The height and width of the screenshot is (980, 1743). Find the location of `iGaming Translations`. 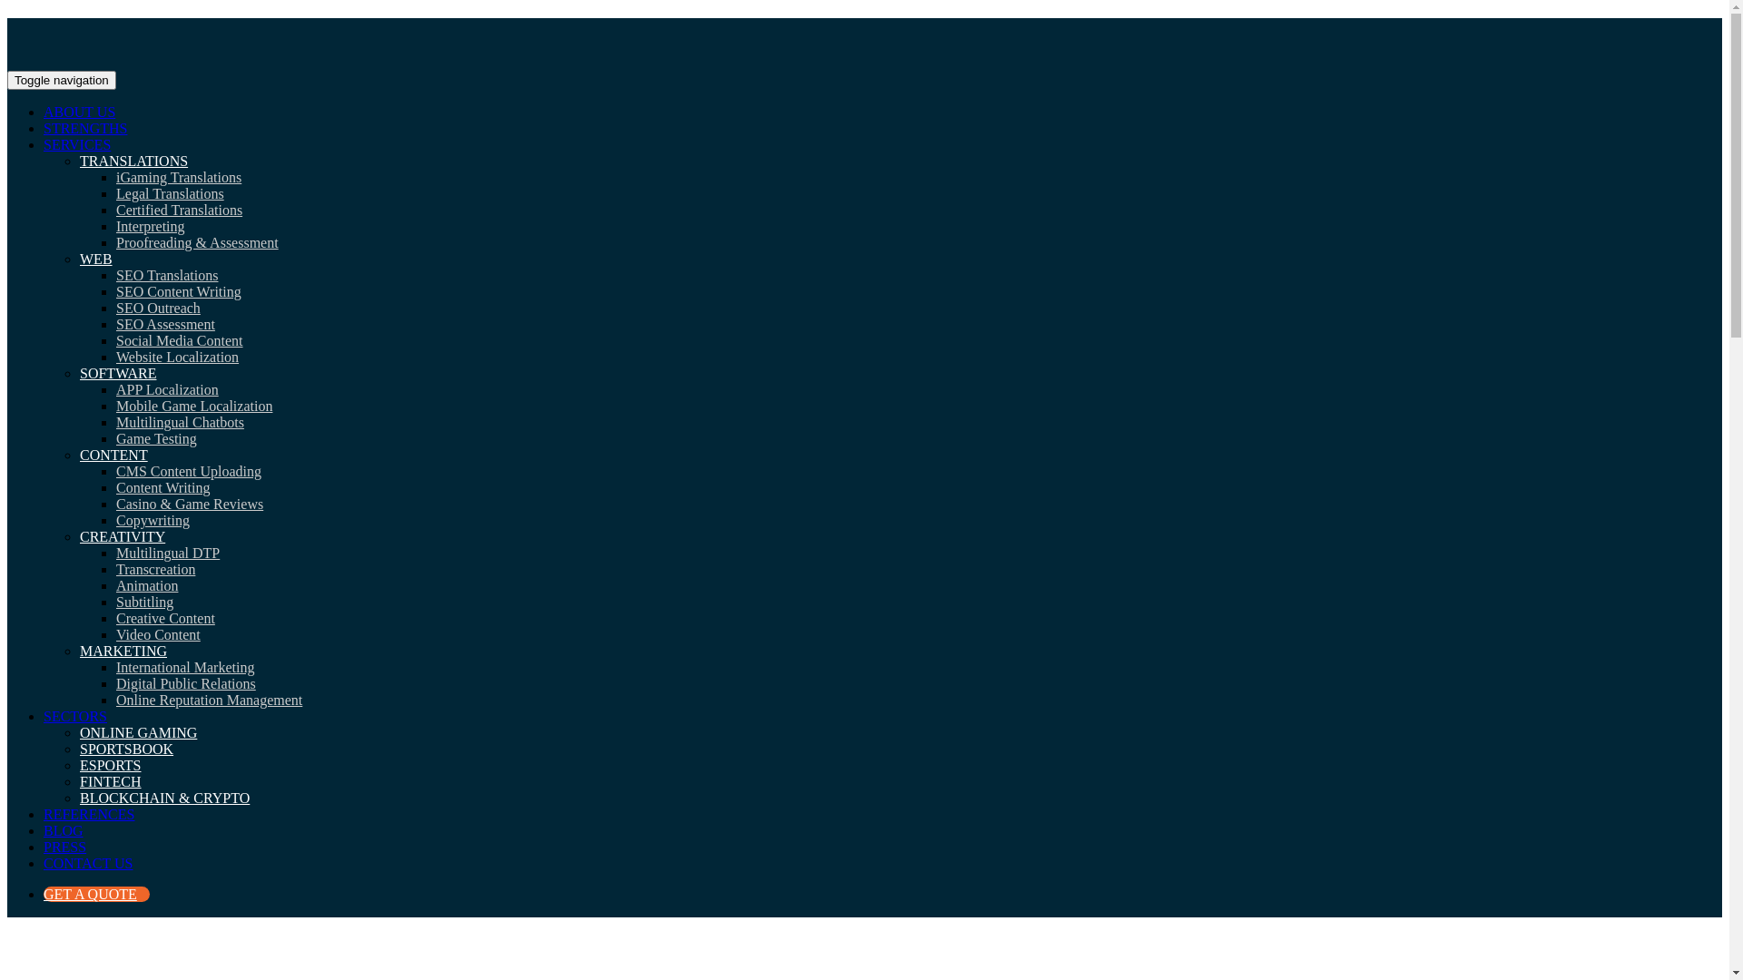

iGaming Translations is located at coordinates (179, 177).